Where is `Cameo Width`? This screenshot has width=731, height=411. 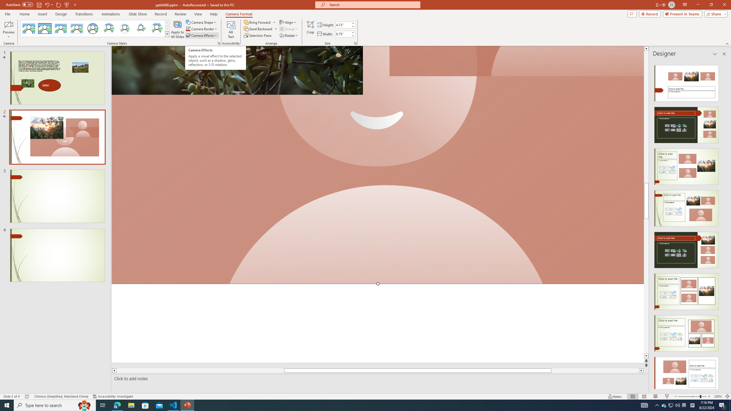 Cameo Width is located at coordinates (343, 34).